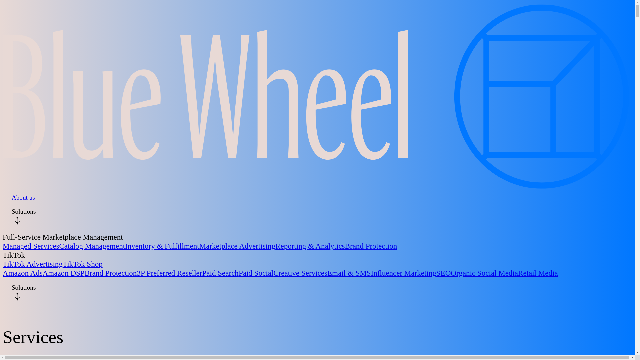 Image resolution: width=640 pixels, height=360 pixels. I want to click on Organic Social Media, so click(484, 273).